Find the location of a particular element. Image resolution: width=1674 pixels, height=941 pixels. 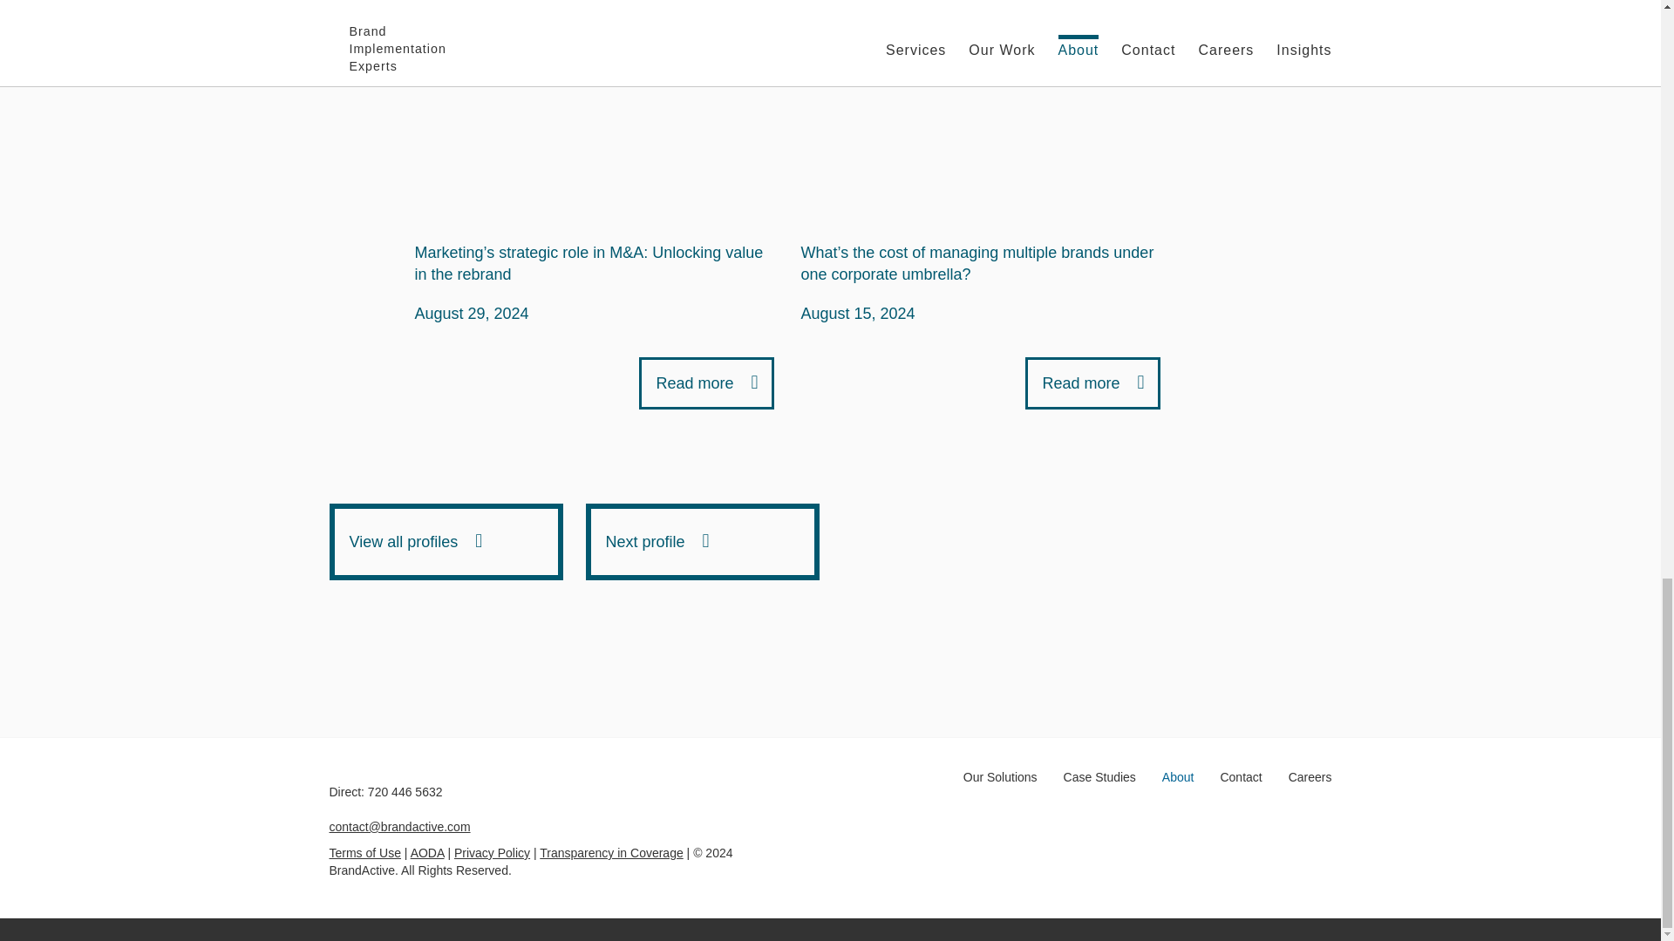

Terms of Use is located at coordinates (365, 852).